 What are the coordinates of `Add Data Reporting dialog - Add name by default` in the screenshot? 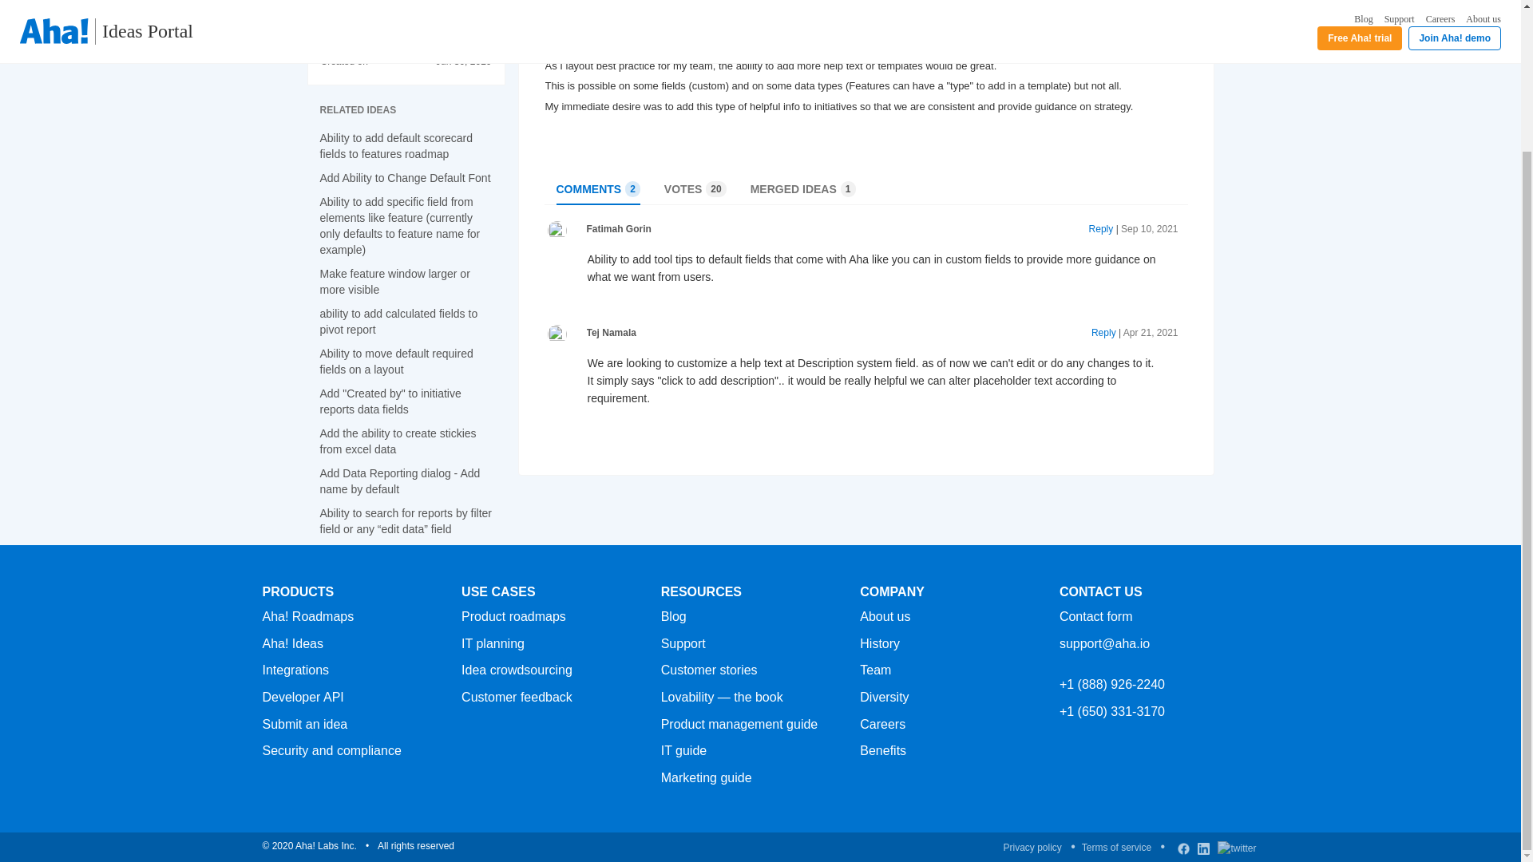 It's located at (394, 281).